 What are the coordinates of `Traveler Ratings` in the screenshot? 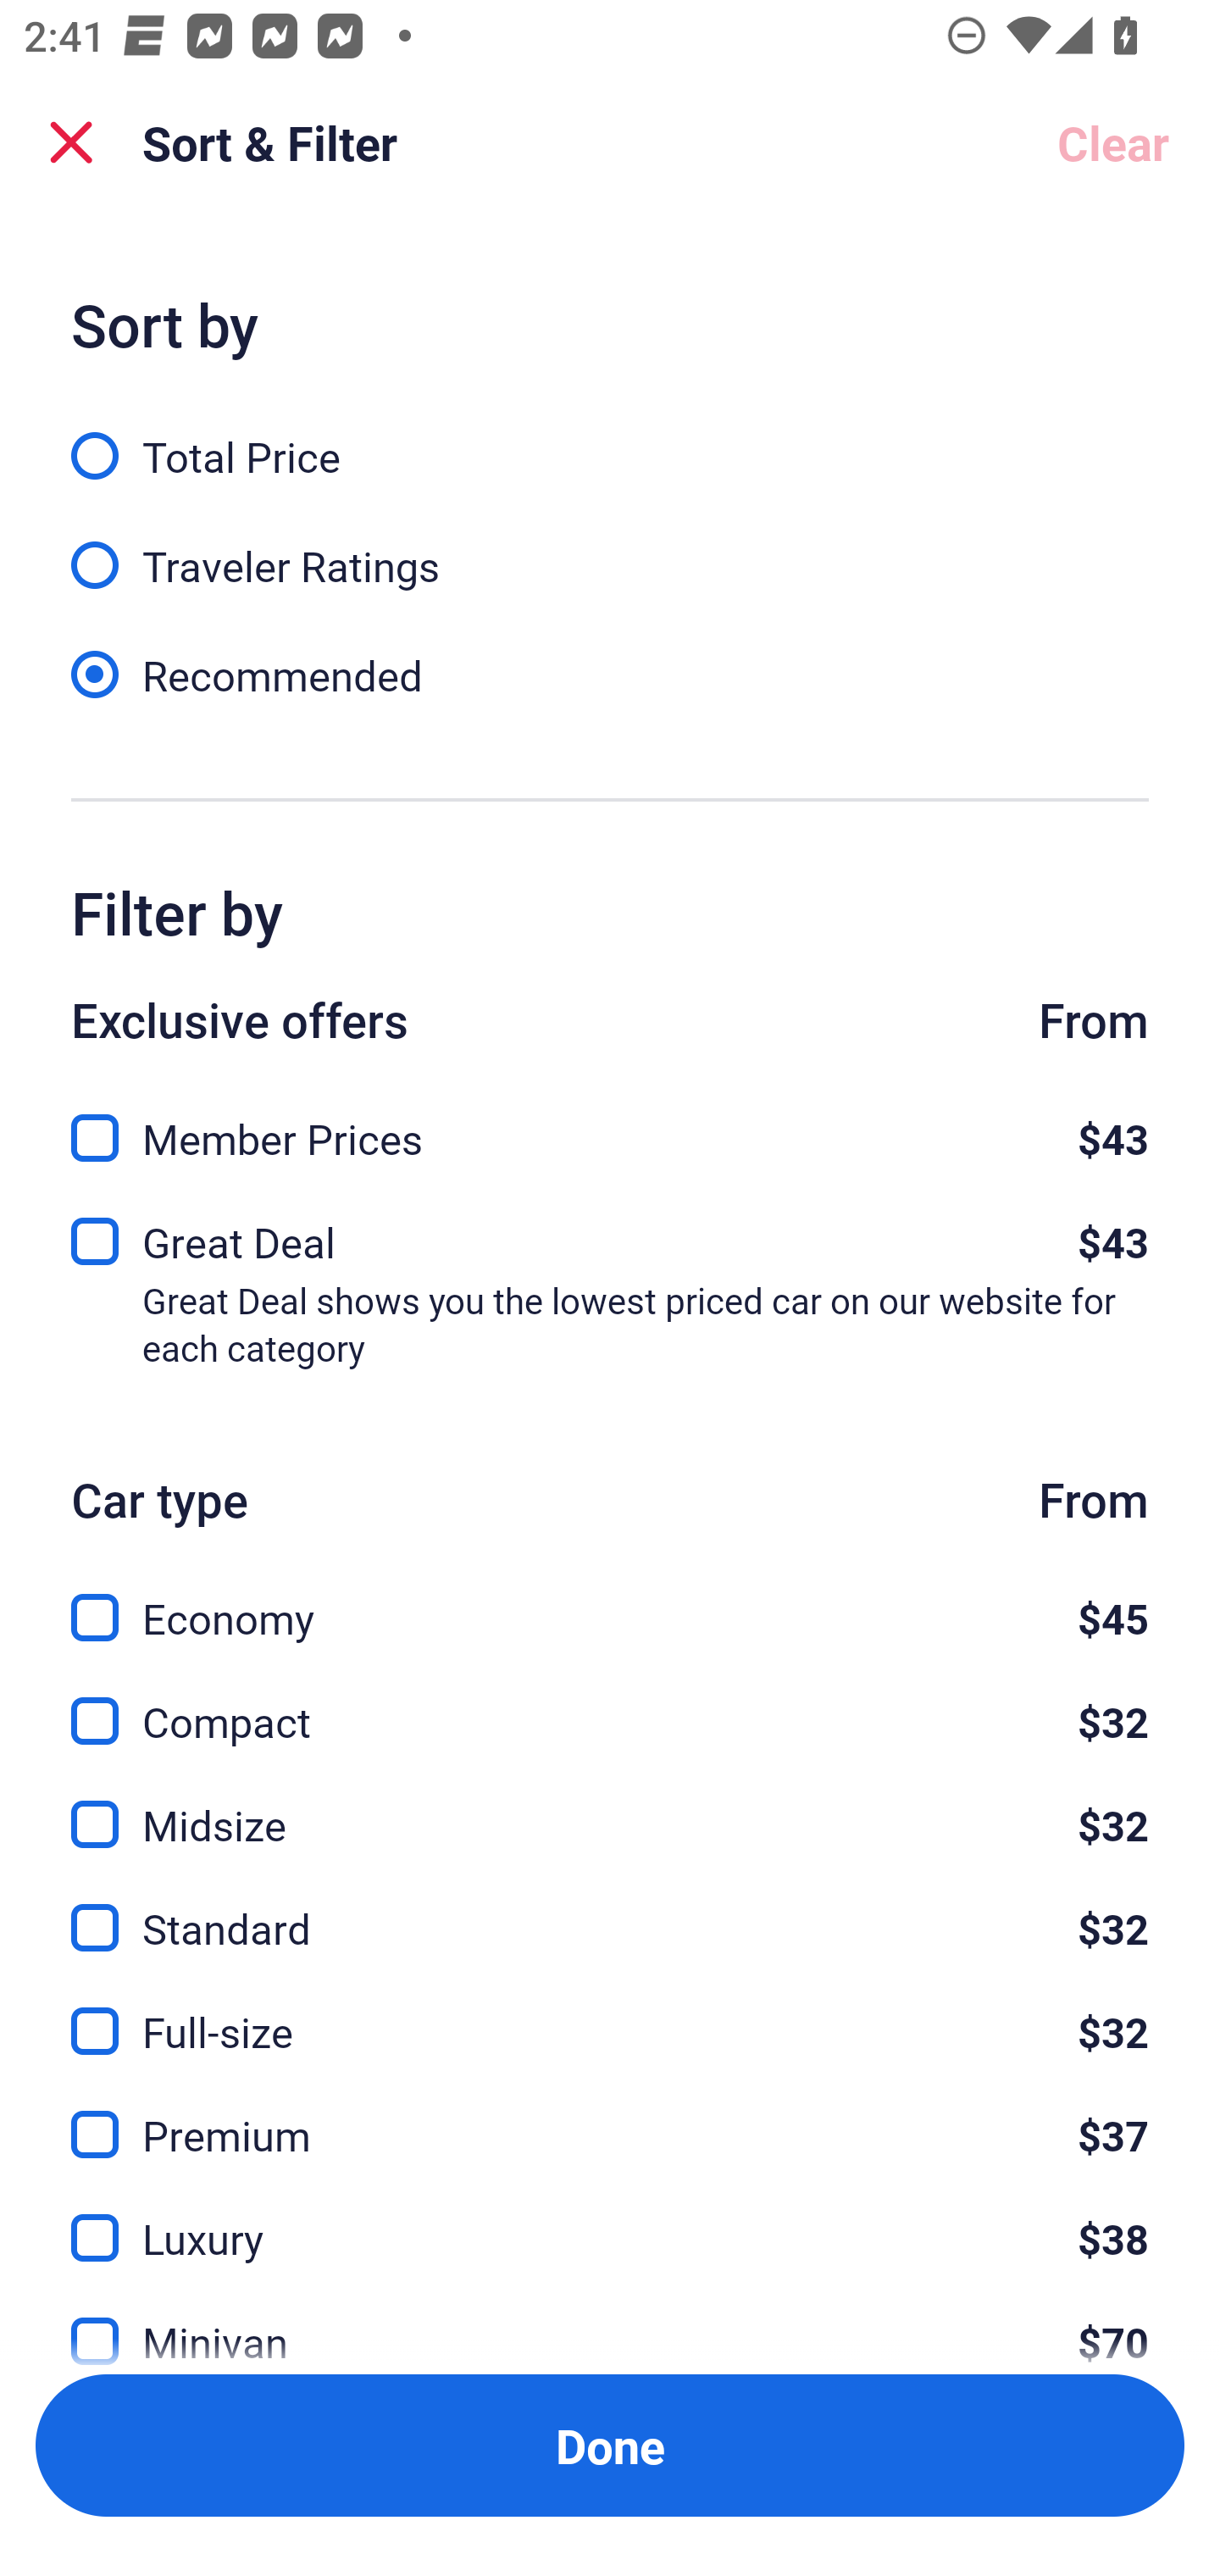 It's located at (610, 547).